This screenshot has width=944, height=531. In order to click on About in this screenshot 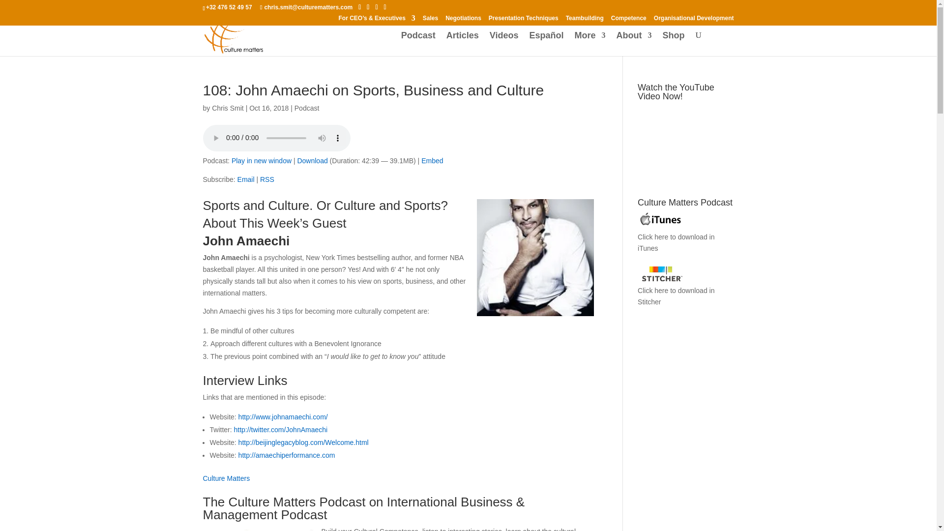, I will do `click(634, 43)`.